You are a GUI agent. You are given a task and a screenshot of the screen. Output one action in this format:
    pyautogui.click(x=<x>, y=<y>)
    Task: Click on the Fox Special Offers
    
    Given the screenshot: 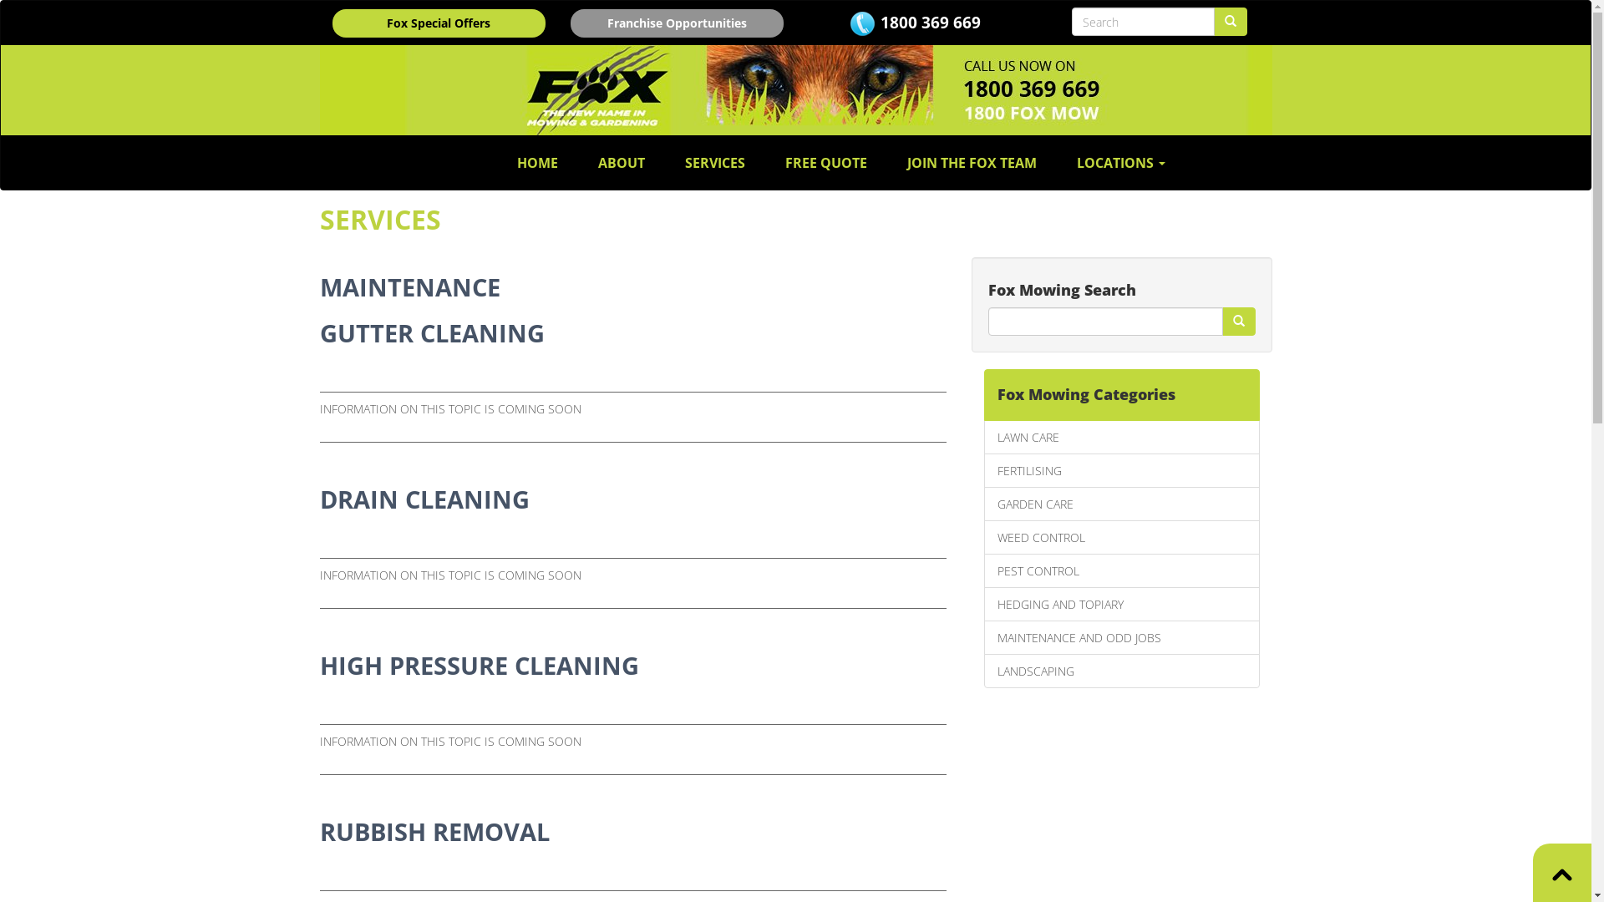 What is the action you would take?
    pyautogui.click(x=439, y=23)
    